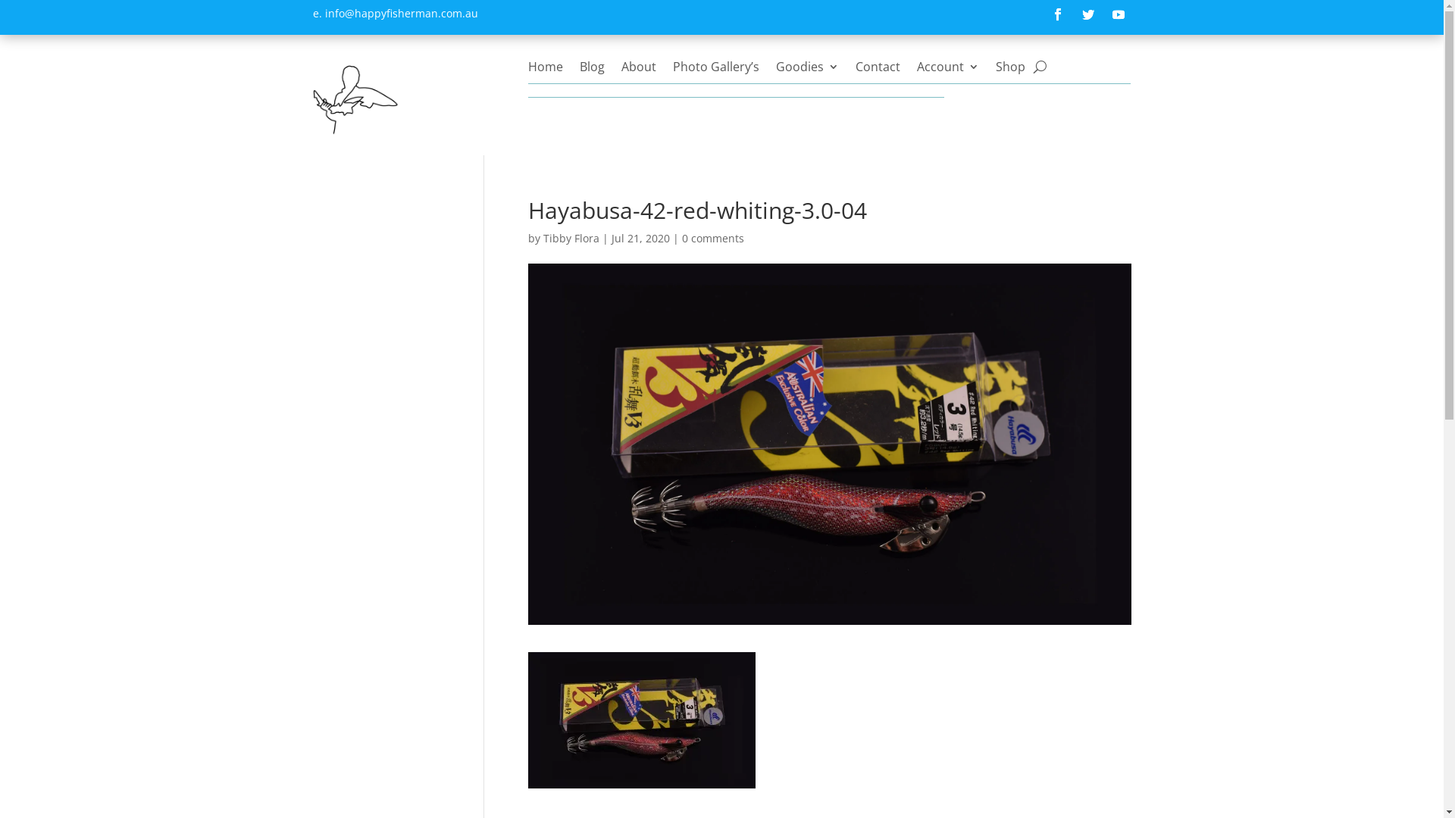 Image resolution: width=1455 pixels, height=818 pixels. What do you see at coordinates (546, 70) in the screenshot?
I see `Home` at bounding box center [546, 70].